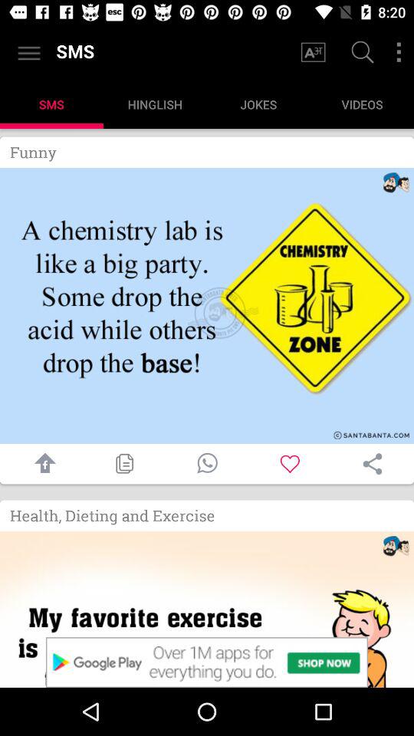 The width and height of the screenshot is (414, 736). What do you see at coordinates (124, 463) in the screenshot?
I see `copy sms` at bounding box center [124, 463].